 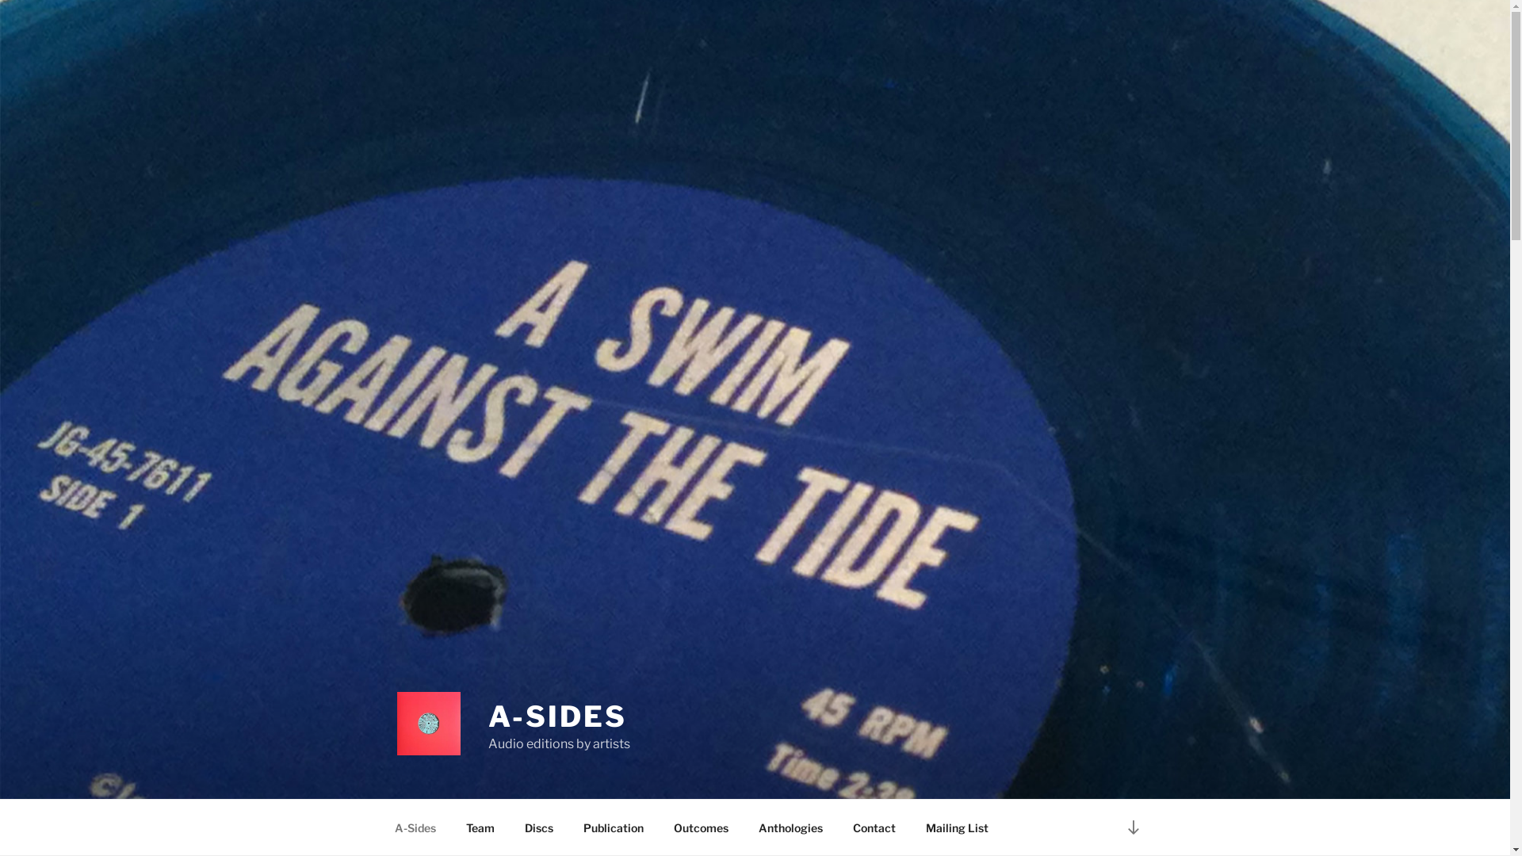 I want to click on Contact, so click(x=874, y=827).